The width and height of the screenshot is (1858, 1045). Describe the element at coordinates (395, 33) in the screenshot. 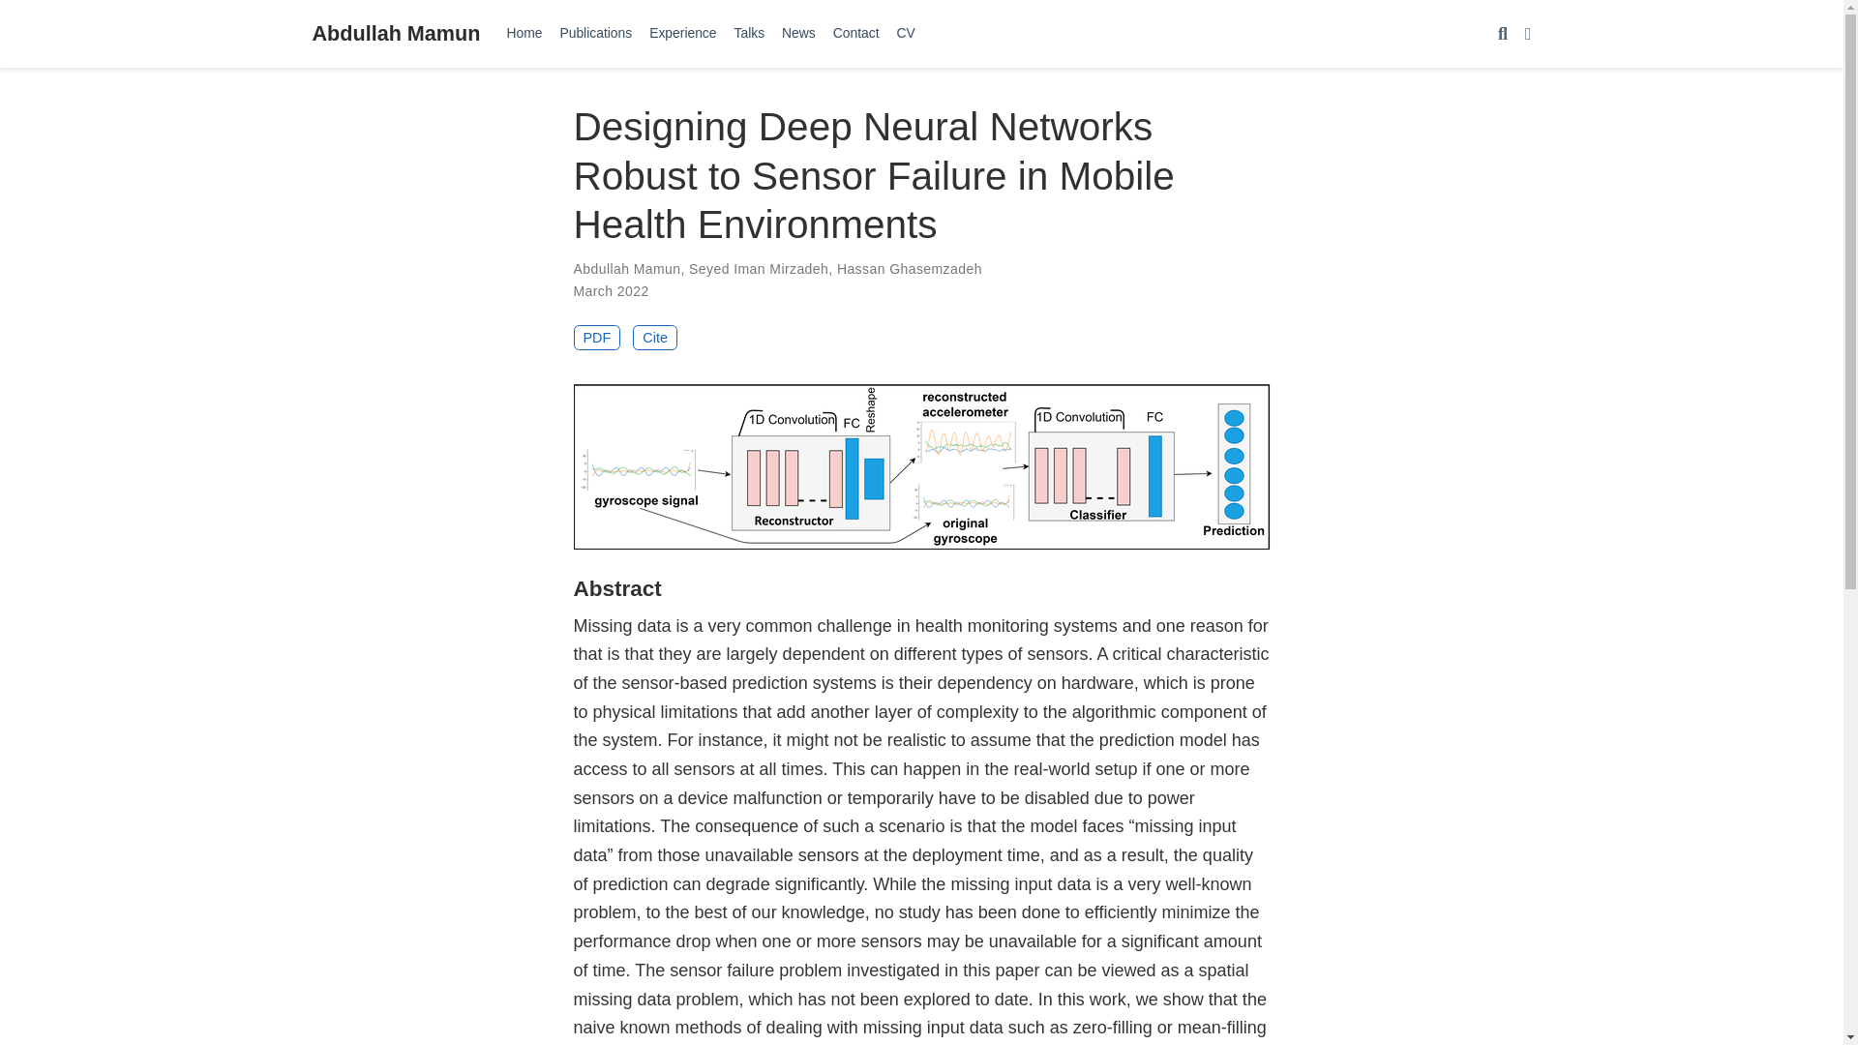

I see `Abdullah Mamun` at that location.